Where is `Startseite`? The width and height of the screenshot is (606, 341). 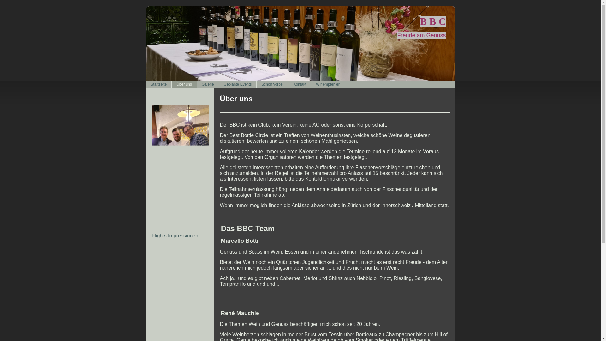
Startseite is located at coordinates (159, 84).